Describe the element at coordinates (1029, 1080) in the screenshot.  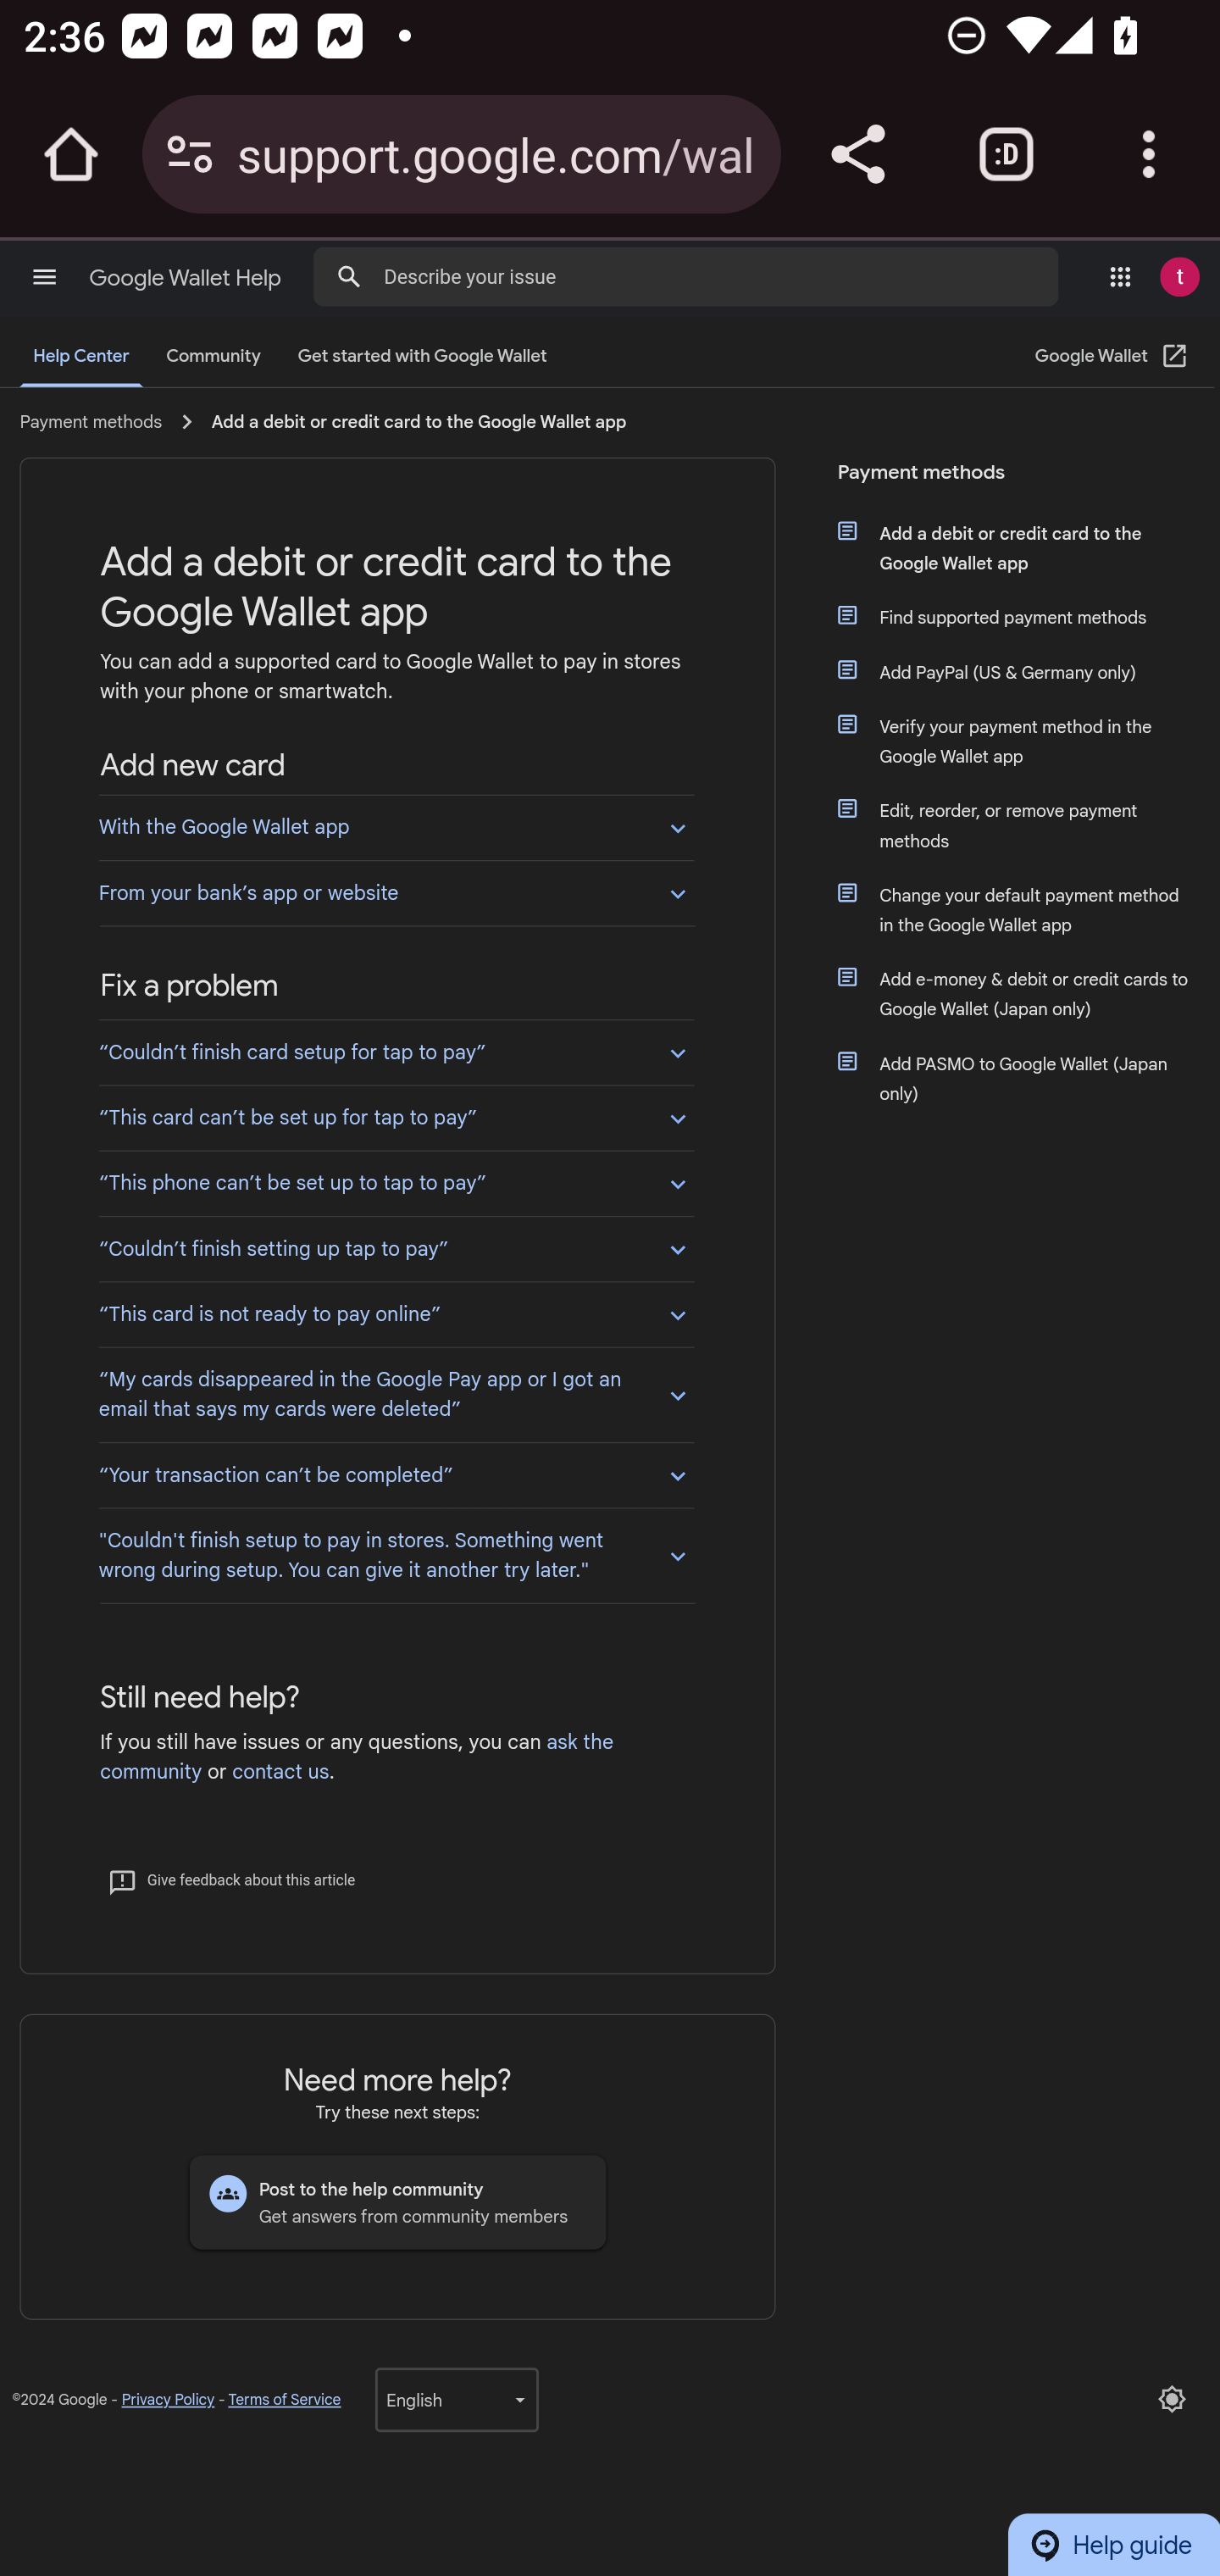
I see `Add PASMO to Google Wallet (Japan only)` at that location.